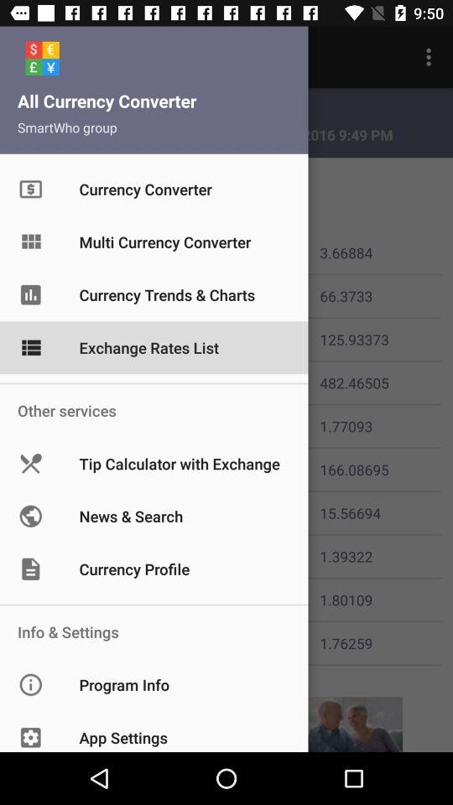 Image resolution: width=453 pixels, height=805 pixels. I want to click on select the option which is left to the text exchange rates list, so click(45, 339).